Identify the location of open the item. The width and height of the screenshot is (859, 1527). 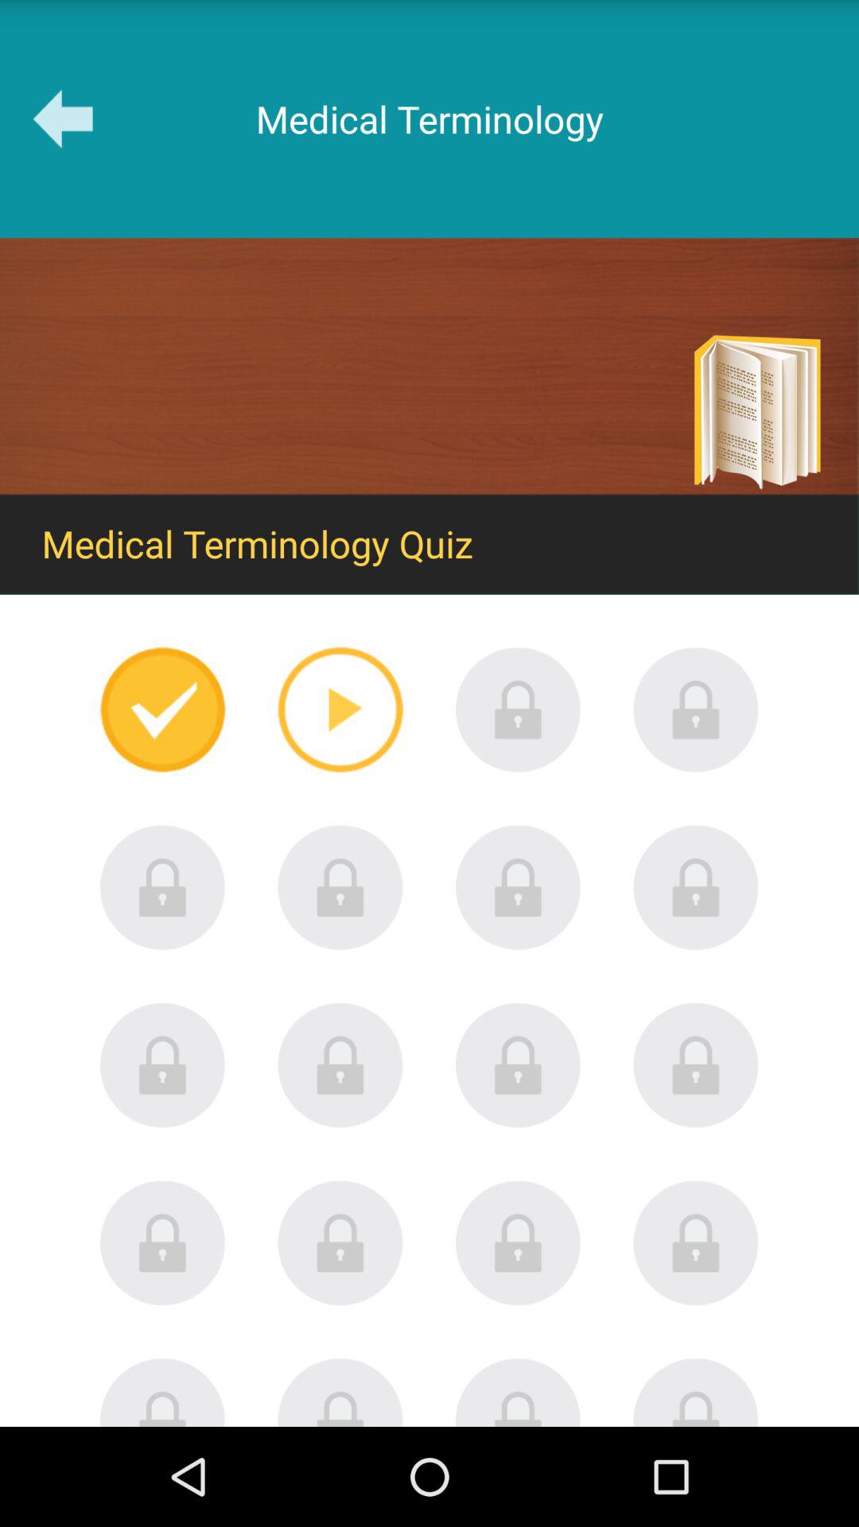
(519, 1242).